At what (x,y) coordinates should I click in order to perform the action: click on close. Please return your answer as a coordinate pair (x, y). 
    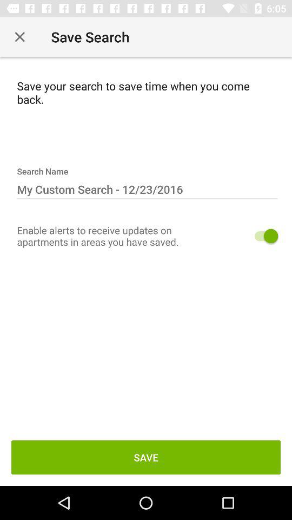
    Looking at the image, I should click on (19, 37).